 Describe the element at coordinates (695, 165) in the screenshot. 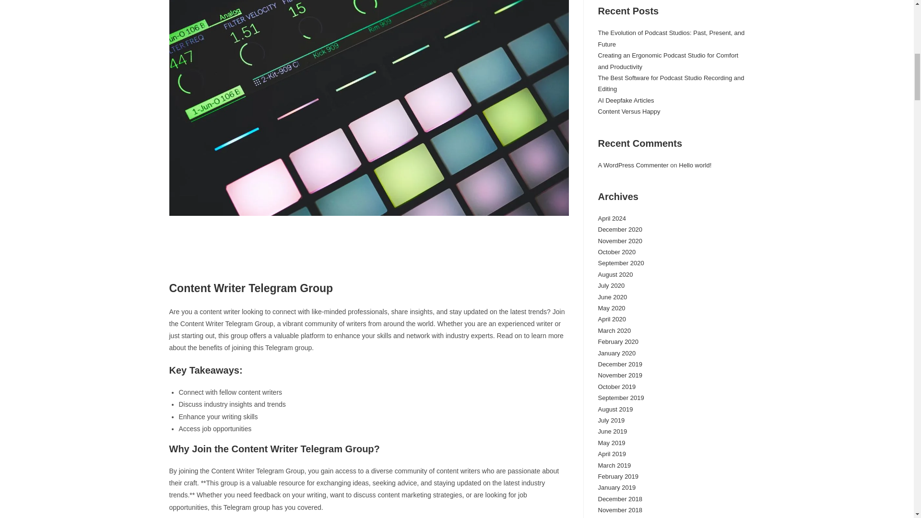

I see `Hello world!` at that location.